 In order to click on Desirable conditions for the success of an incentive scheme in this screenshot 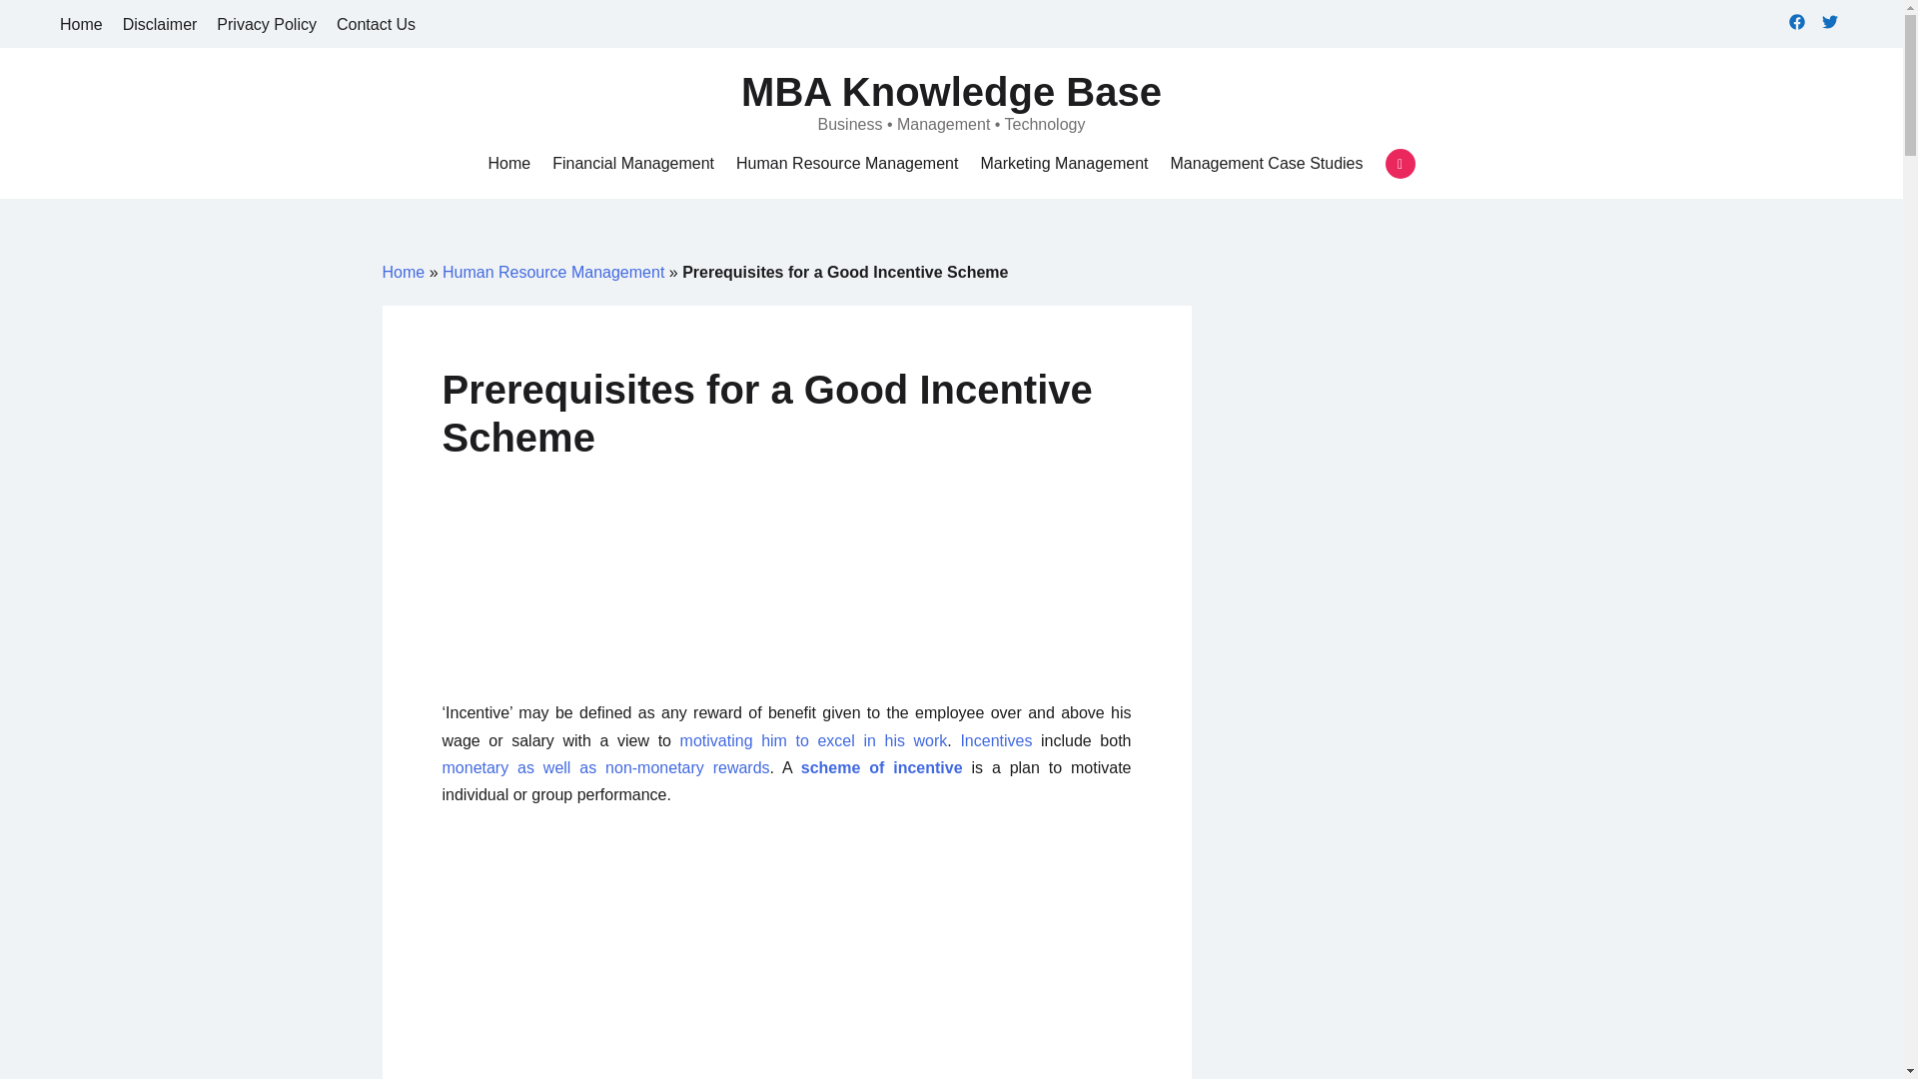, I will do `click(995, 740)`.